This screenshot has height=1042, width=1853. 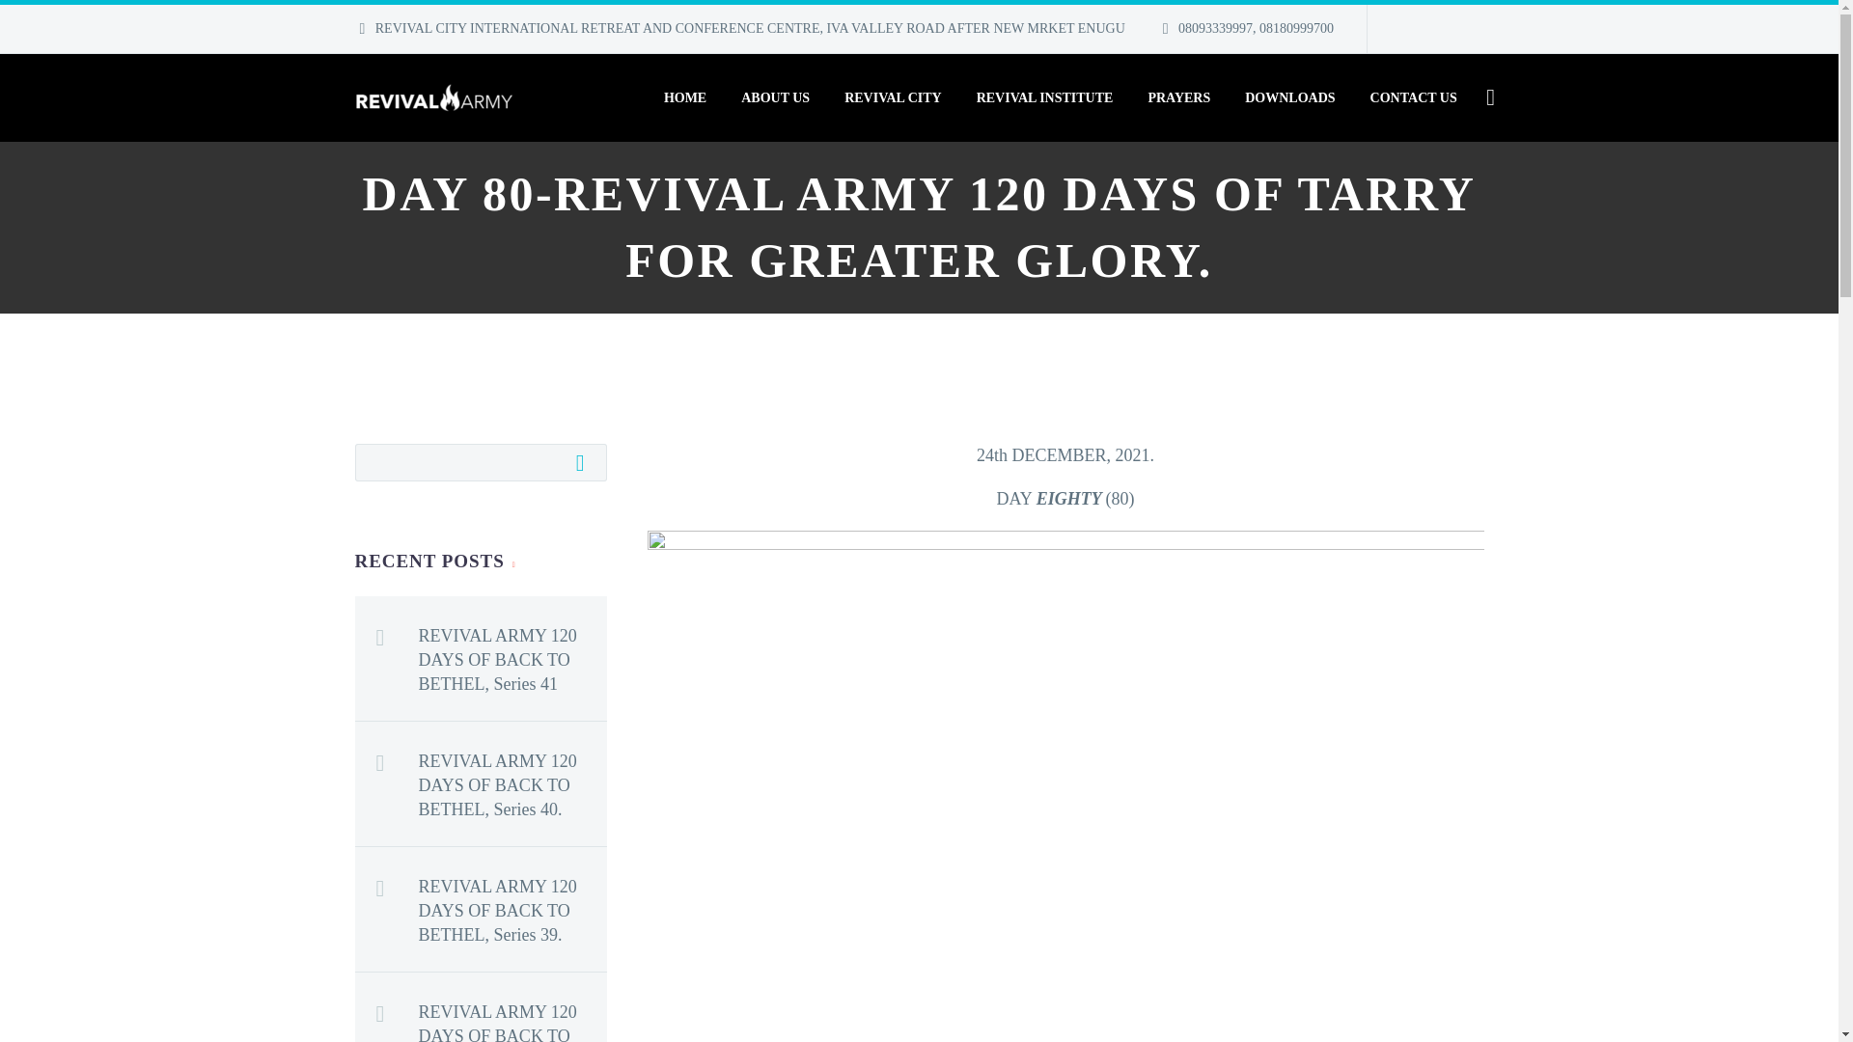 What do you see at coordinates (1413, 97) in the screenshot?
I see `CONTACT US` at bounding box center [1413, 97].